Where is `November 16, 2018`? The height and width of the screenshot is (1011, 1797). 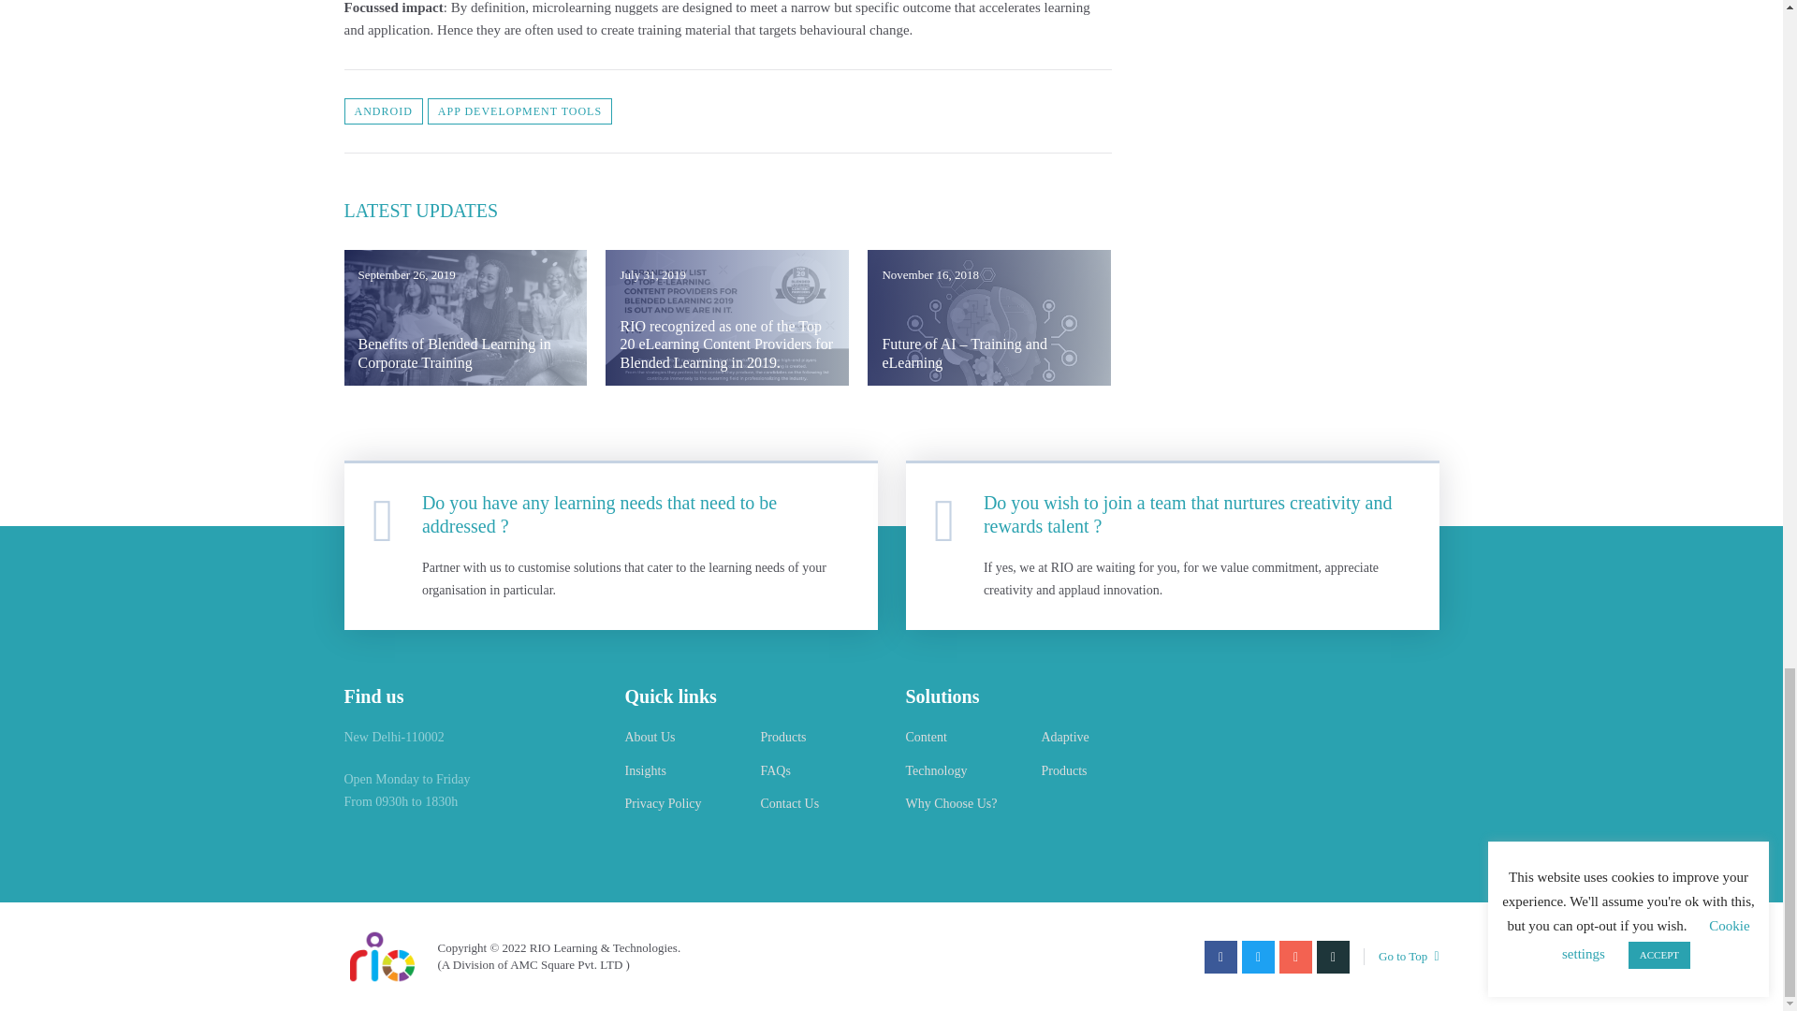 November 16, 2018 is located at coordinates (988, 316).